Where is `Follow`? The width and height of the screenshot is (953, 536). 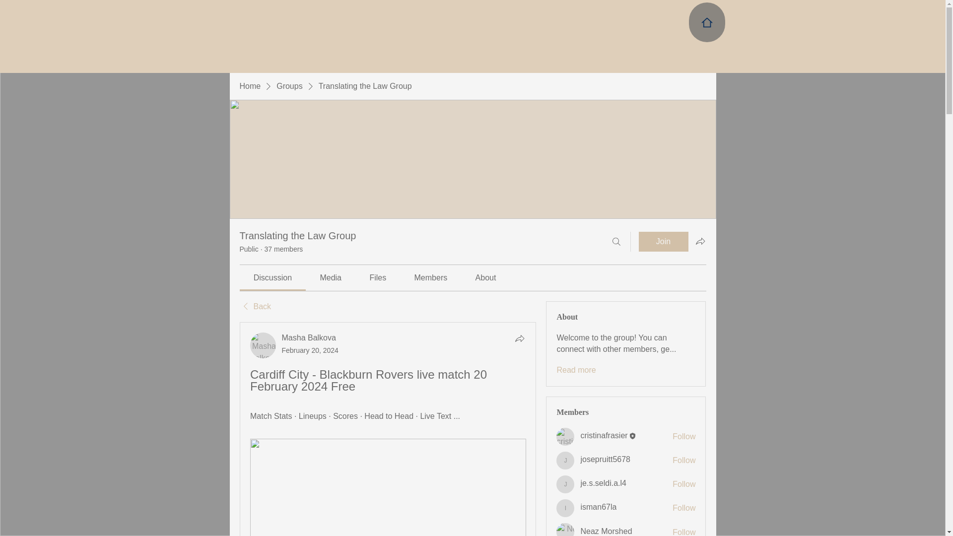 Follow is located at coordinates (684, 437).